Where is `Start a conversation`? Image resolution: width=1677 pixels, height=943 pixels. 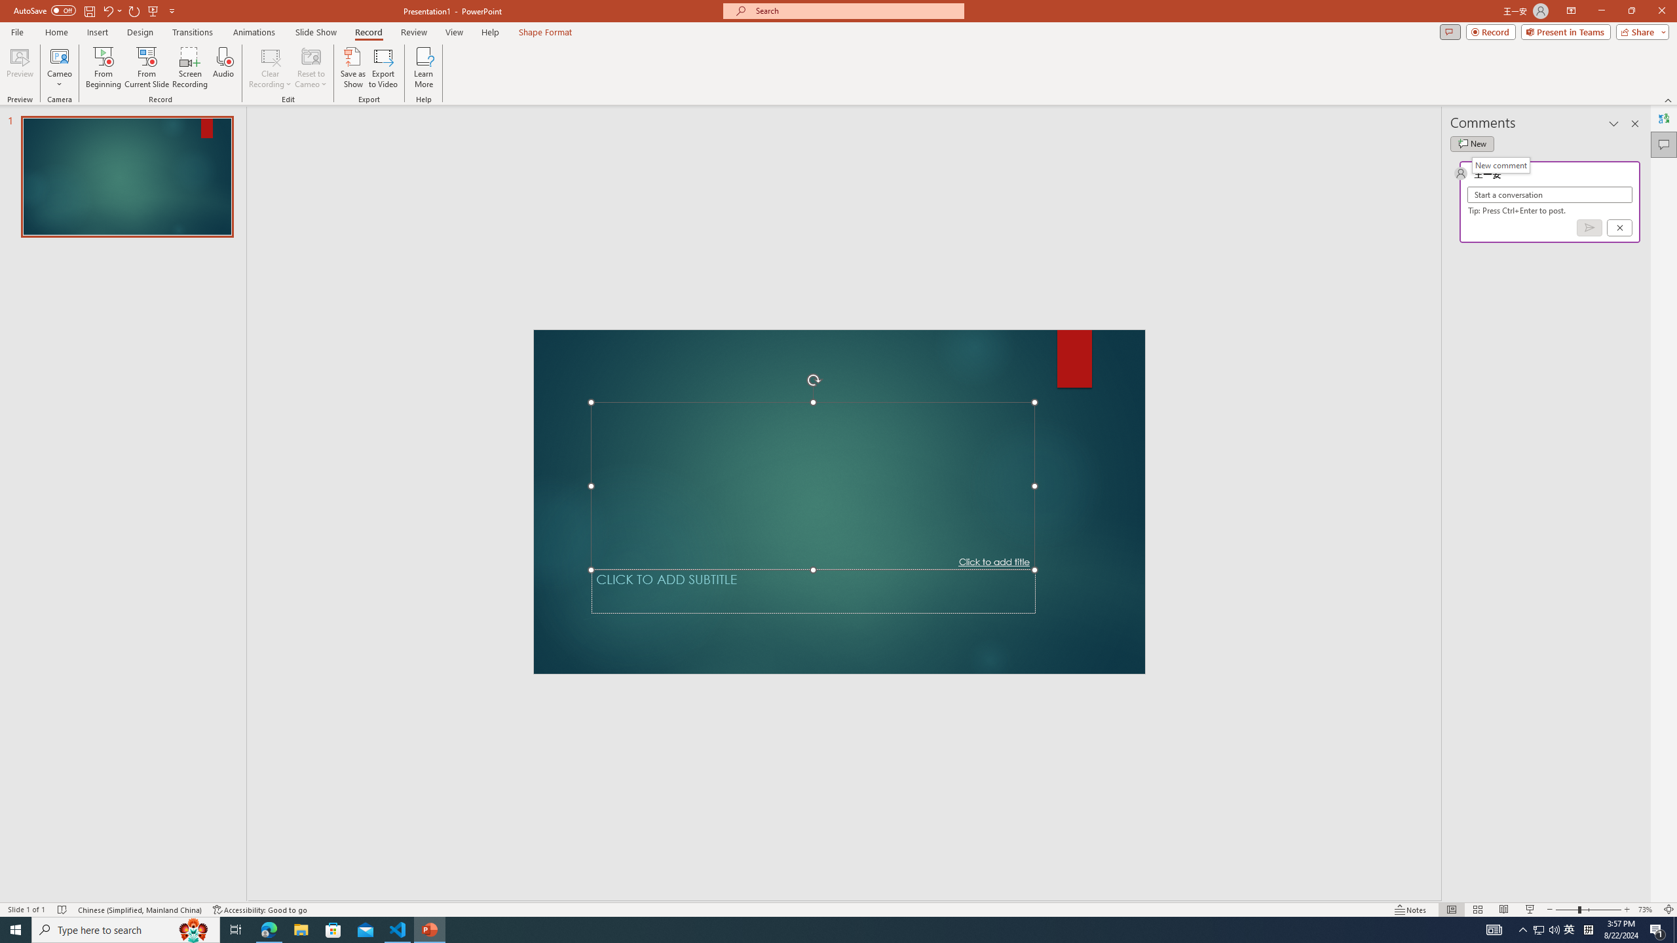
Start a conversation is located at coordinates (1549, 194).